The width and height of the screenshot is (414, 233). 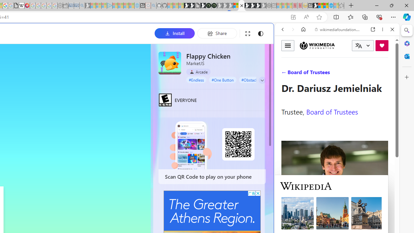 I want to click on #Obstacle Course, so click(x=256, y=80).